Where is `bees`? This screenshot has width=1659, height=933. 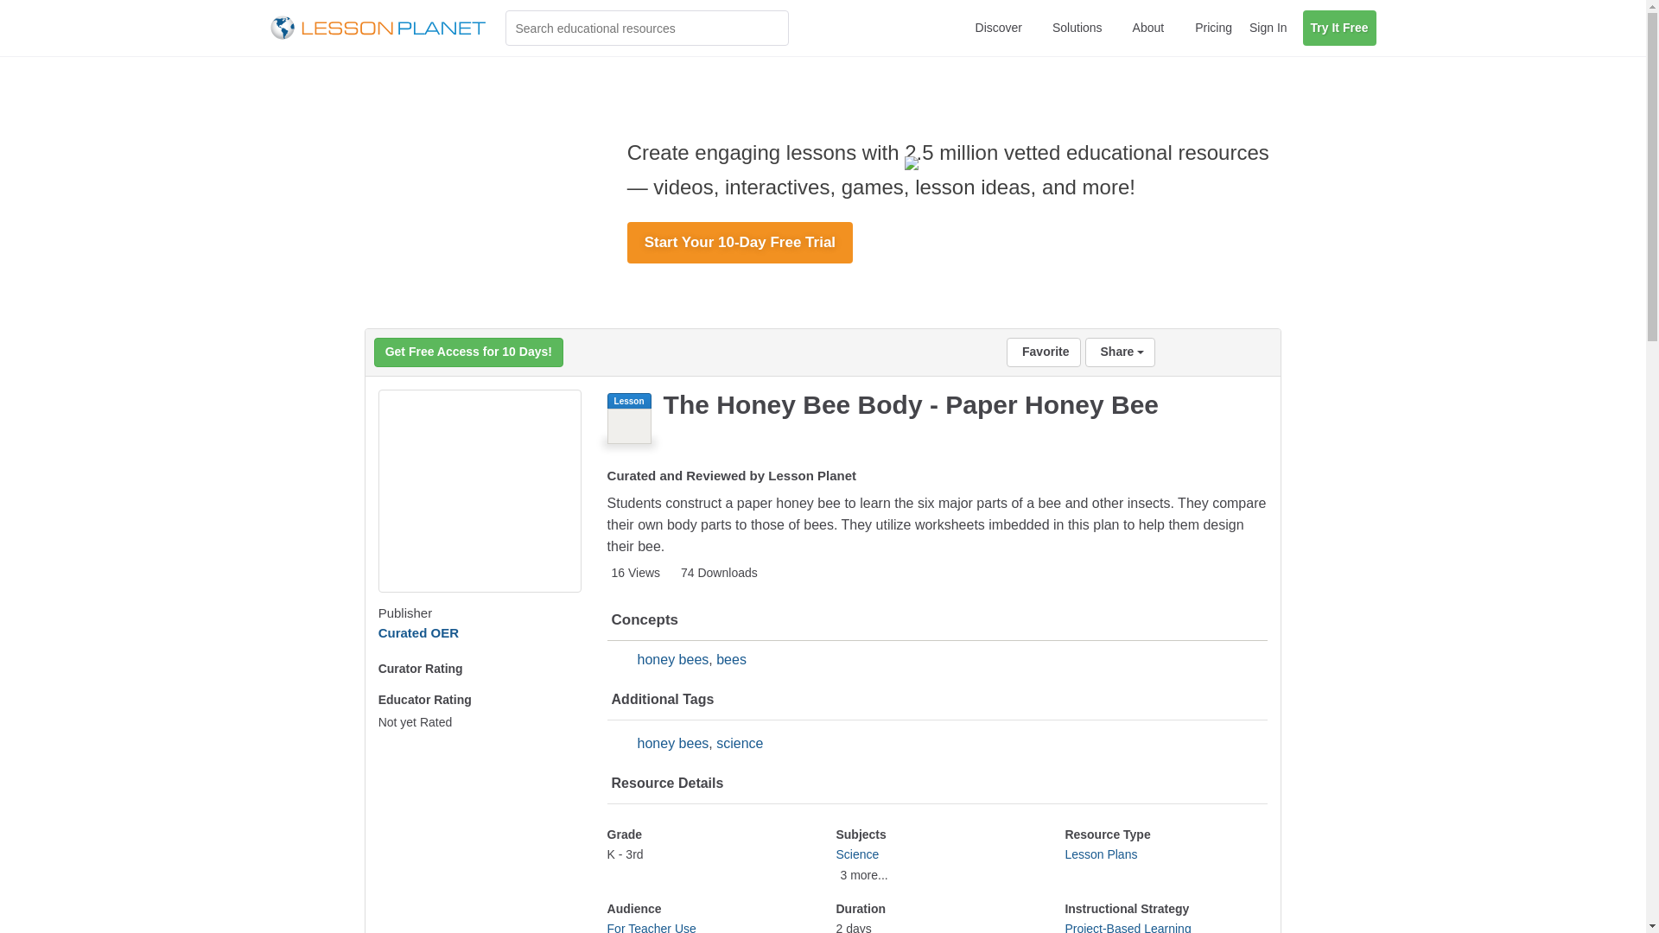 bees is located at coordinates (731, 659).